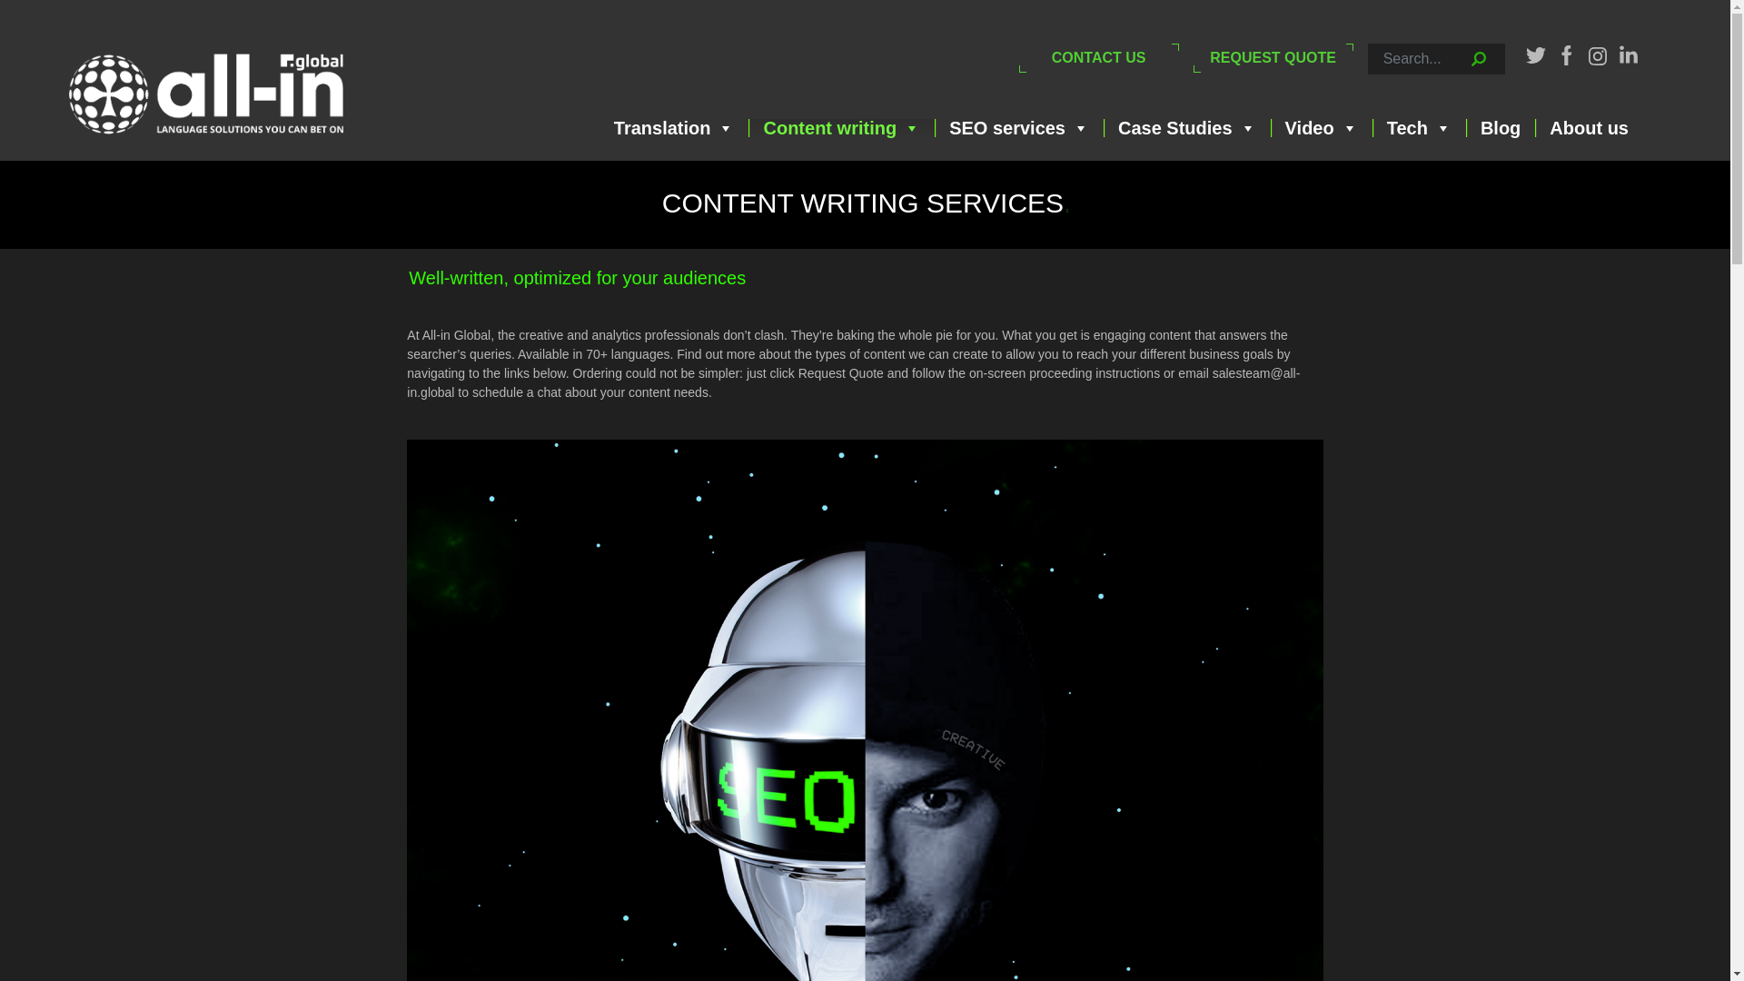  I want to click on Translation, so click(674, 127).